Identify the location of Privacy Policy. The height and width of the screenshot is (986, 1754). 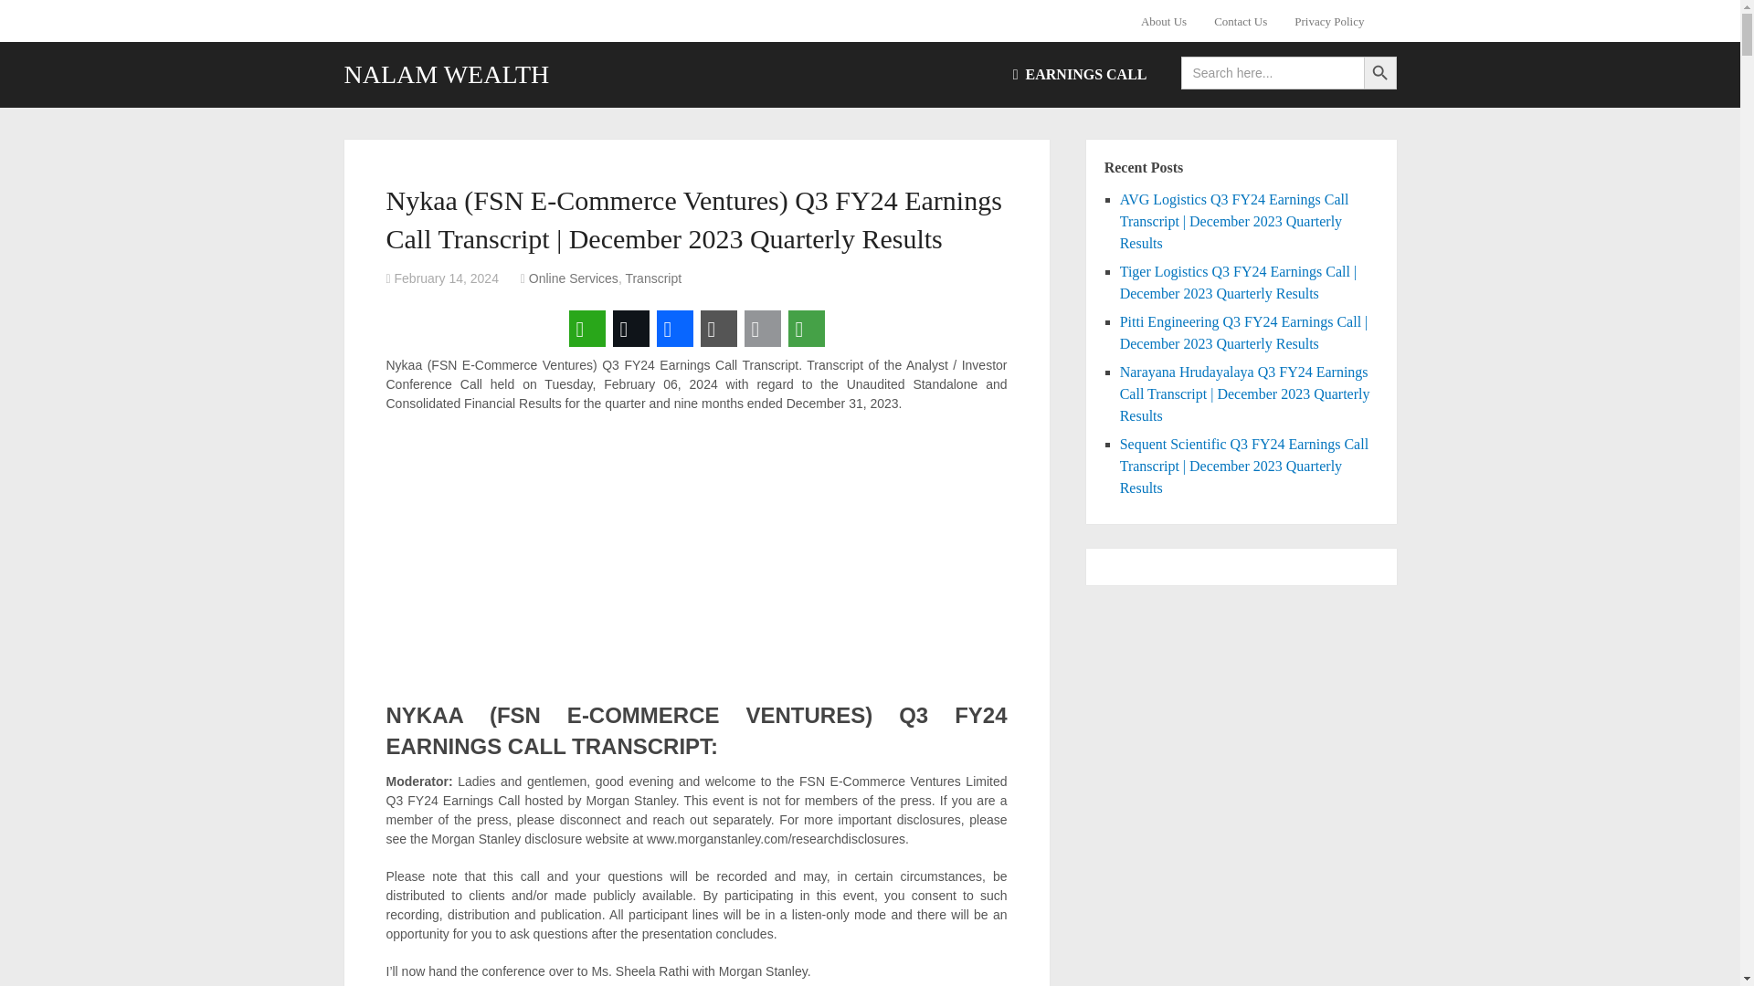
(1328, 21).